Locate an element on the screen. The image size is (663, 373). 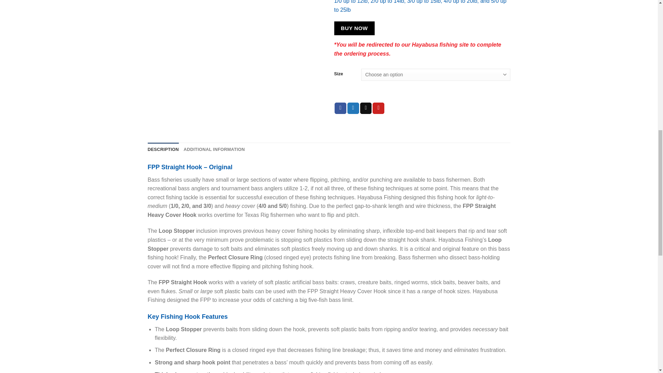
Email to a Friend is located at coordinates (366, 108).